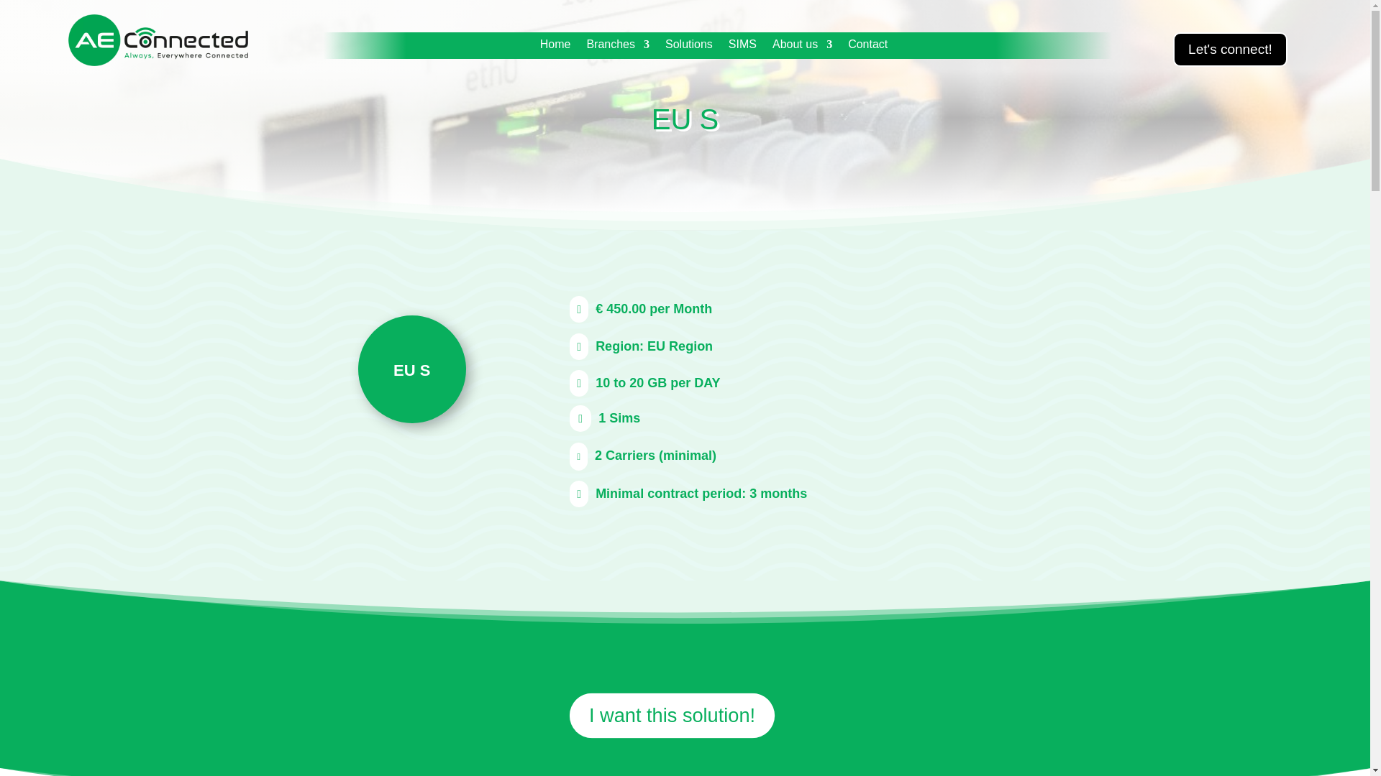 This screenshot has width=1381, height=776. I want to click on Home, so click(555, 47).